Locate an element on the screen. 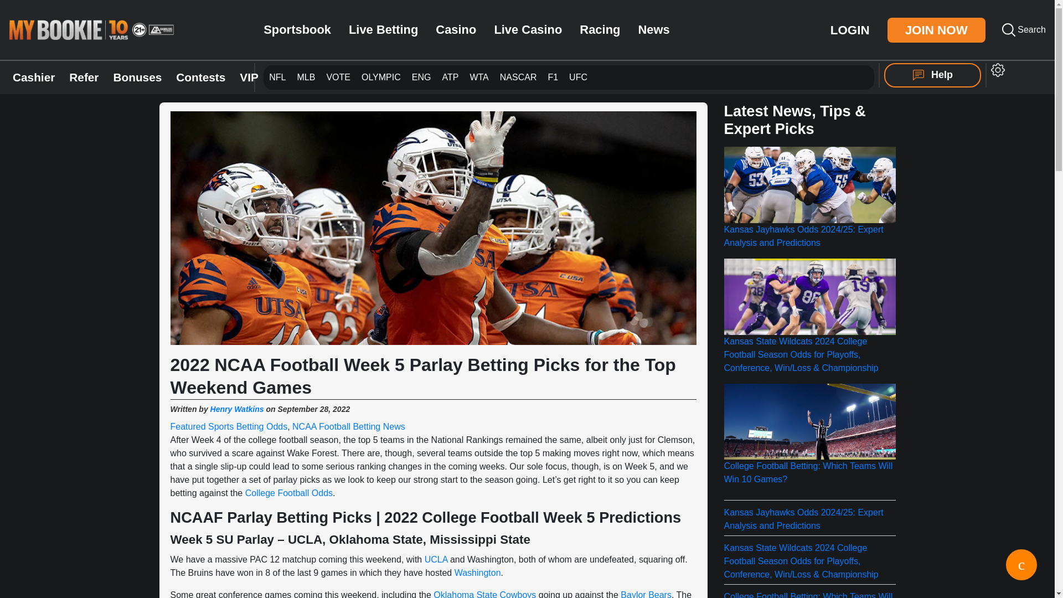 This screenshot has width=1063, height=598. OLYMPIC is located at coordinates (381, 78).